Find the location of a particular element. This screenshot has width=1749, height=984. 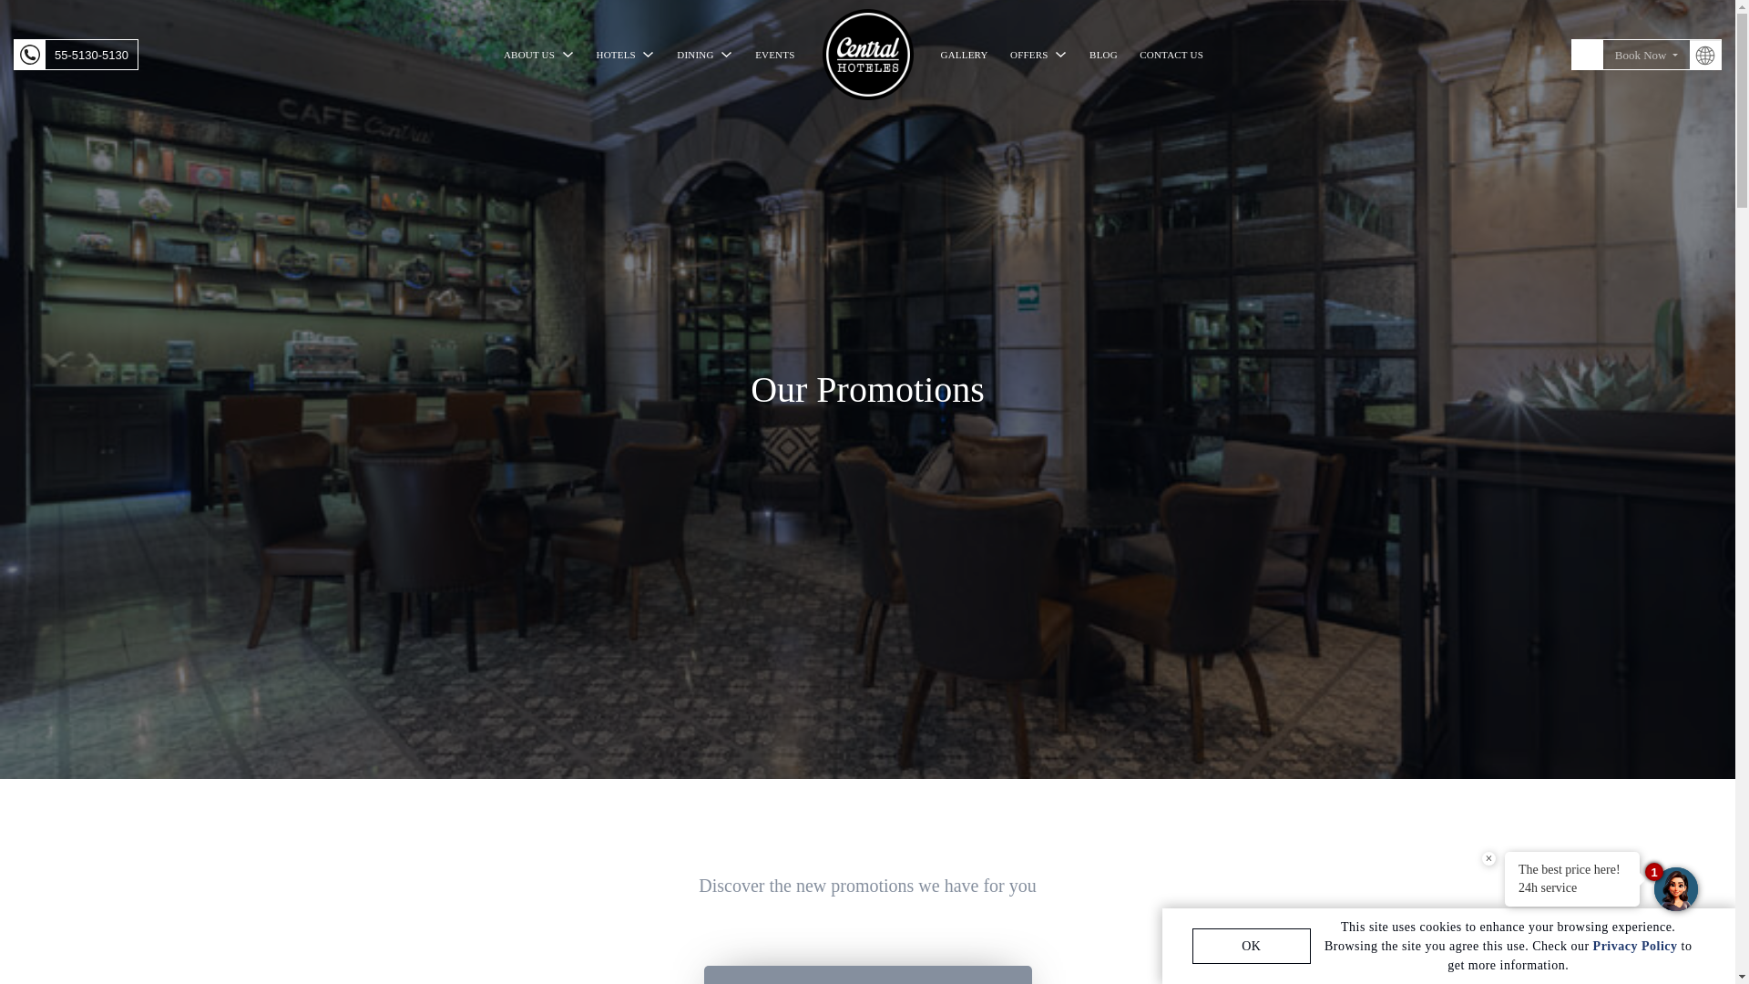

55-5130-5130 is located at coordinates (76, 55).